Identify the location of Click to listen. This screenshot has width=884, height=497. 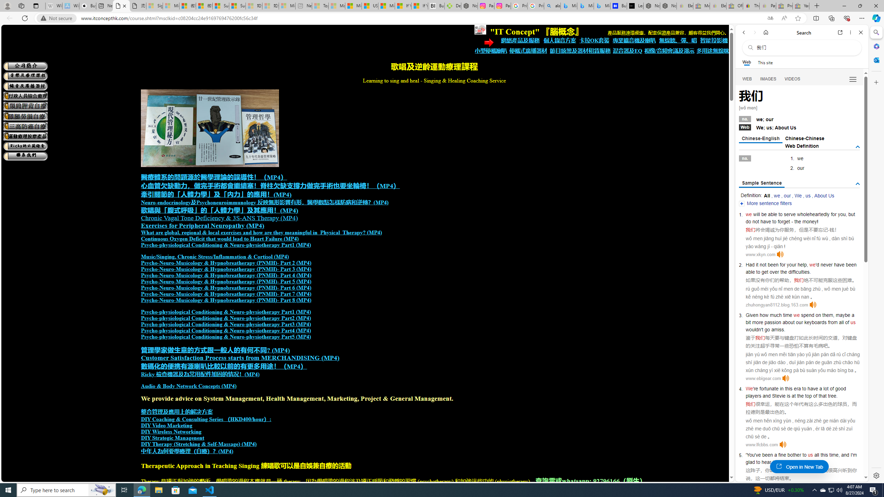
(782, 445).